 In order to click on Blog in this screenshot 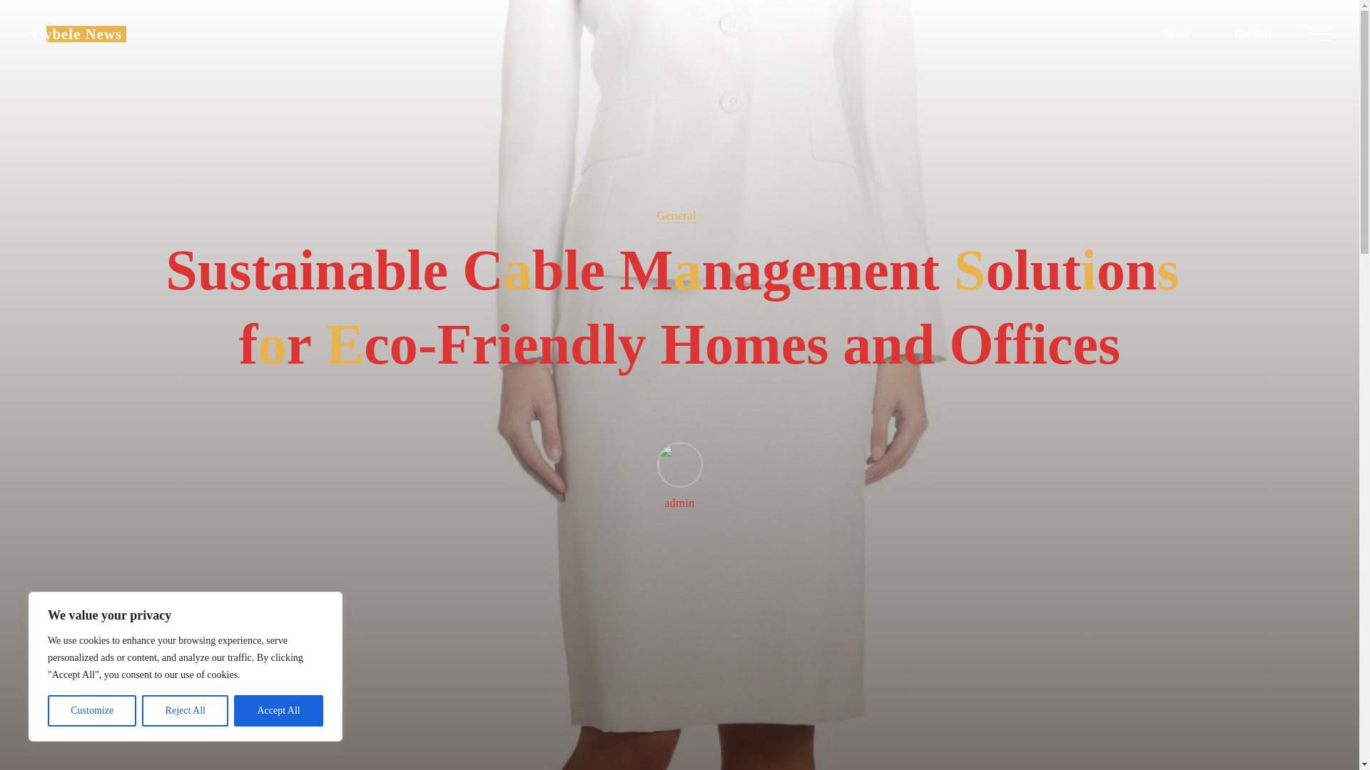, I will do `click(77, 34)`.